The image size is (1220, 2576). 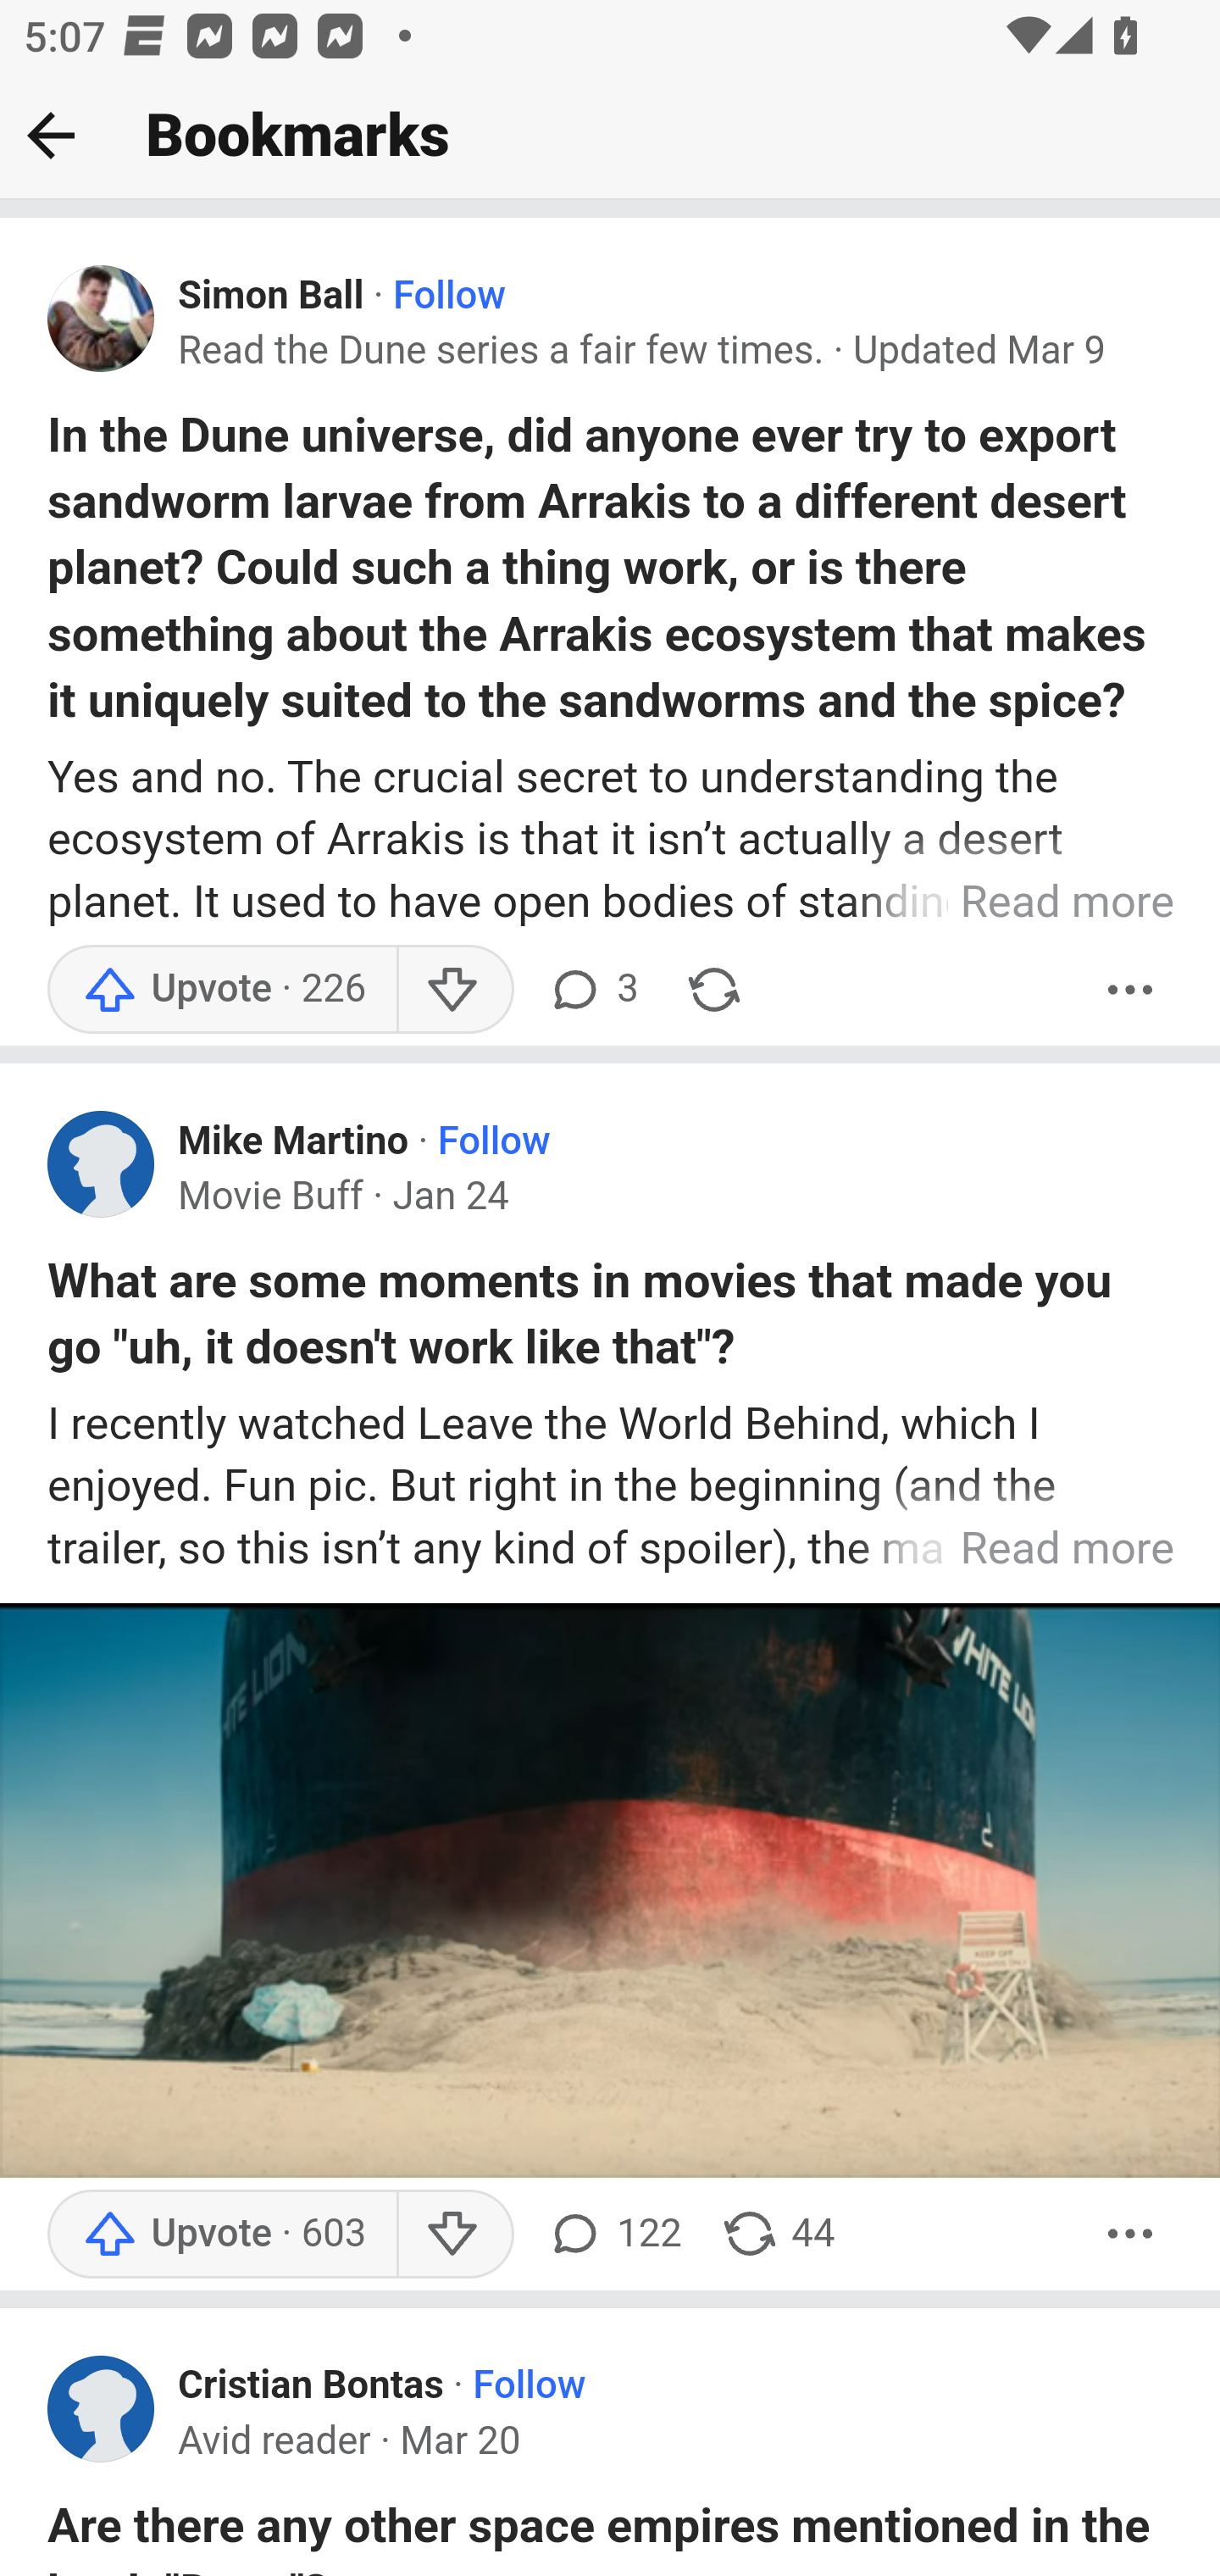 I want to click on Downvote, so click(x=454, y=989).